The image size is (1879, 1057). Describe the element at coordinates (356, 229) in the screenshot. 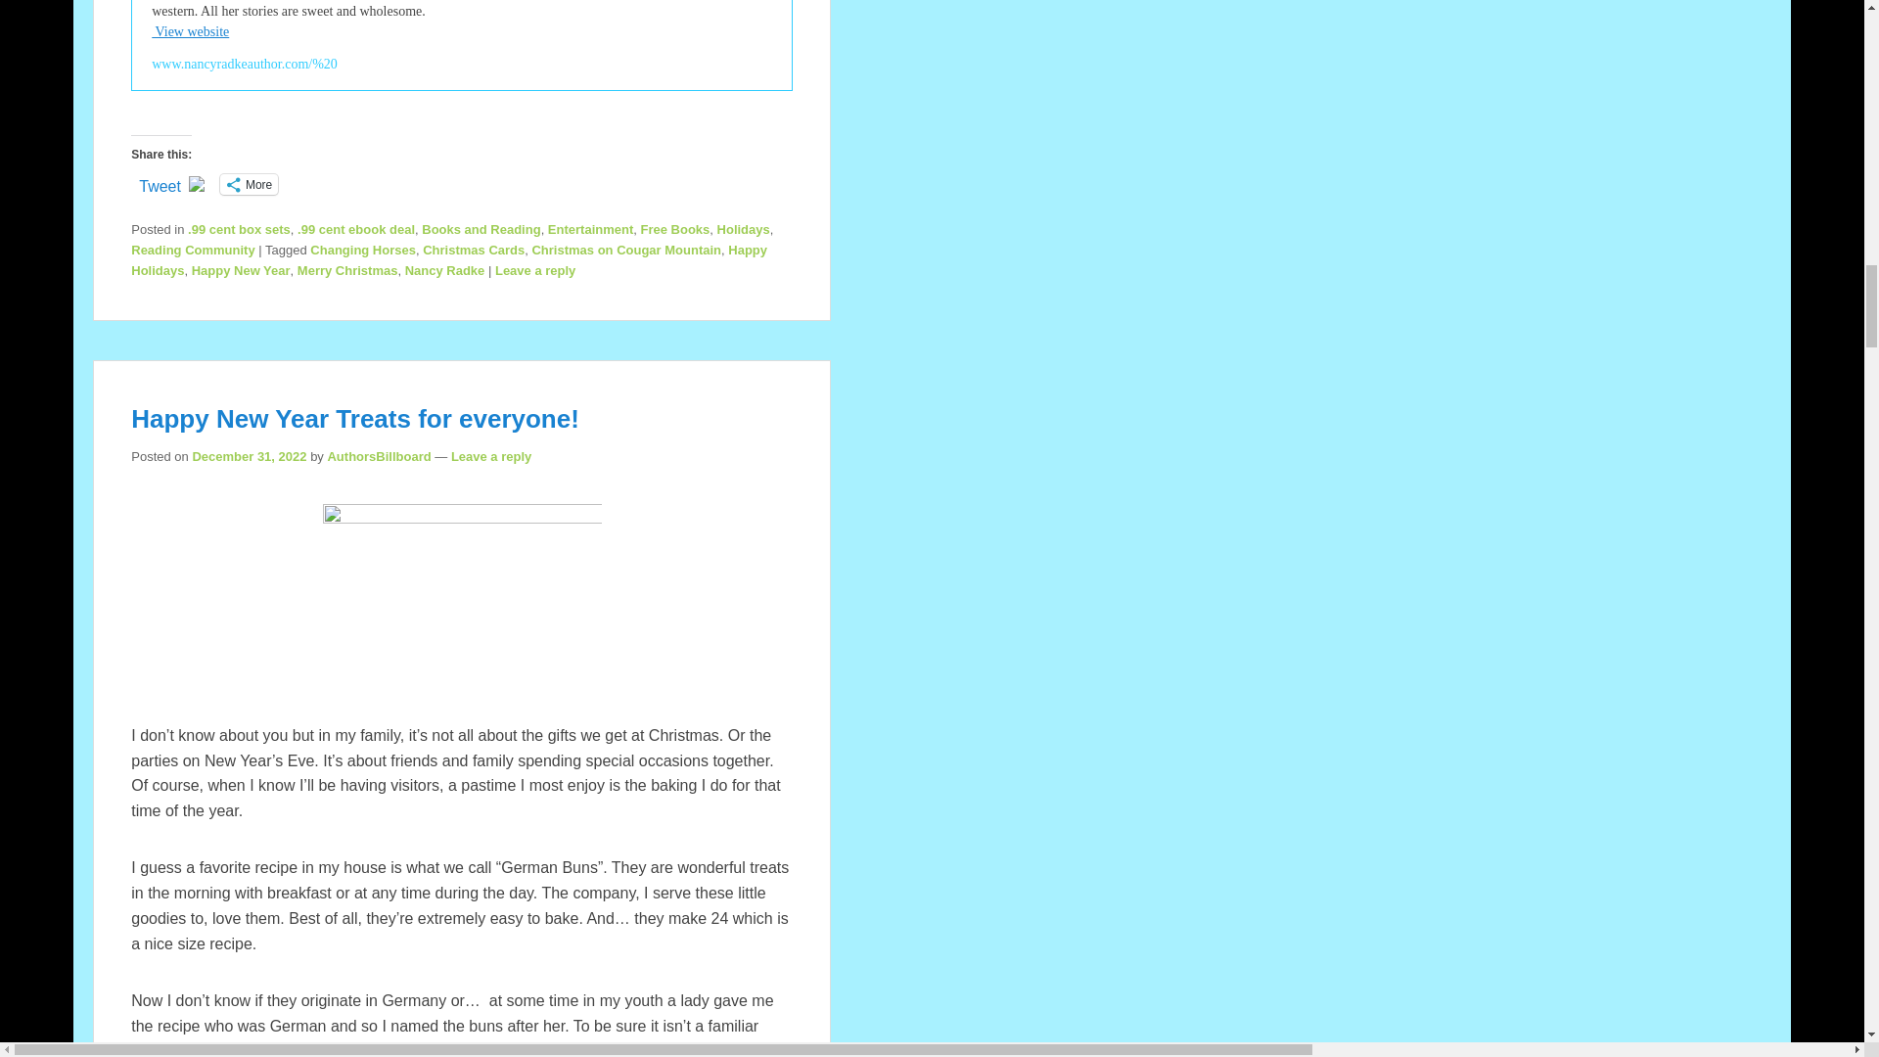

I see `.99 cent ebook deal` at that location.